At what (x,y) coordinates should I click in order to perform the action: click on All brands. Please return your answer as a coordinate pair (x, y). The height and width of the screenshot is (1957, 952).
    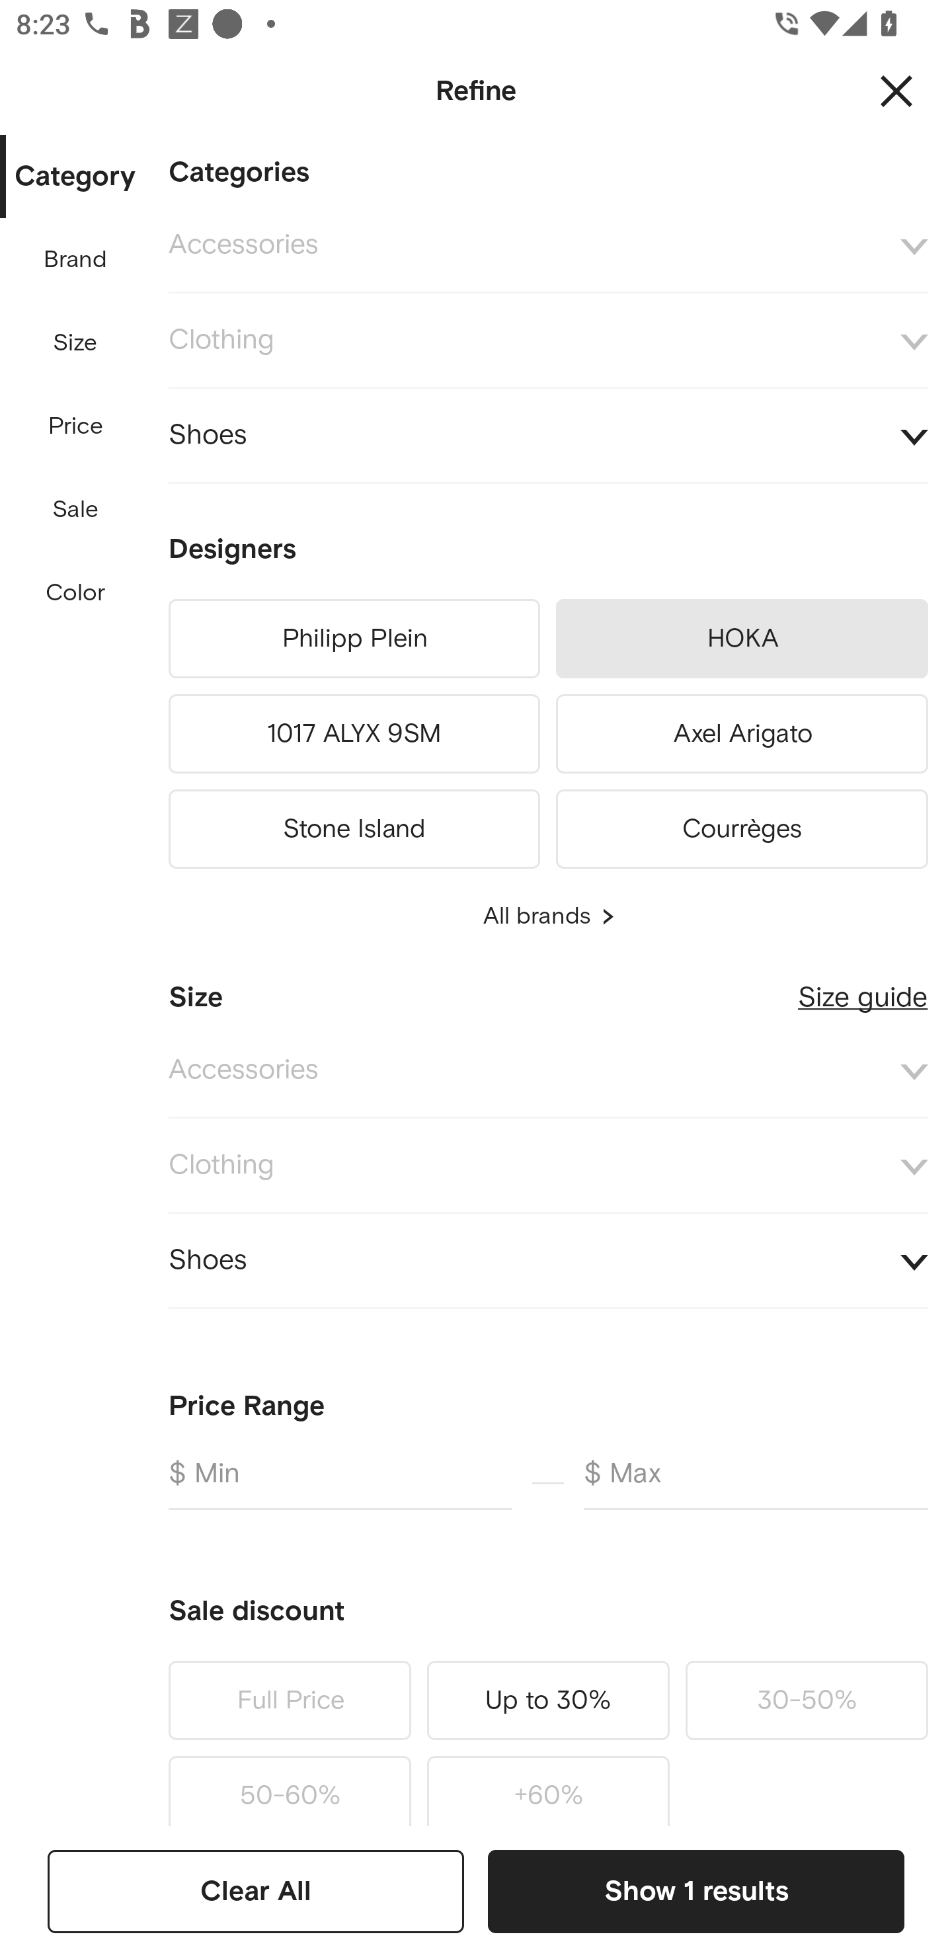
    Looking at the image, I should click on (548, 916).